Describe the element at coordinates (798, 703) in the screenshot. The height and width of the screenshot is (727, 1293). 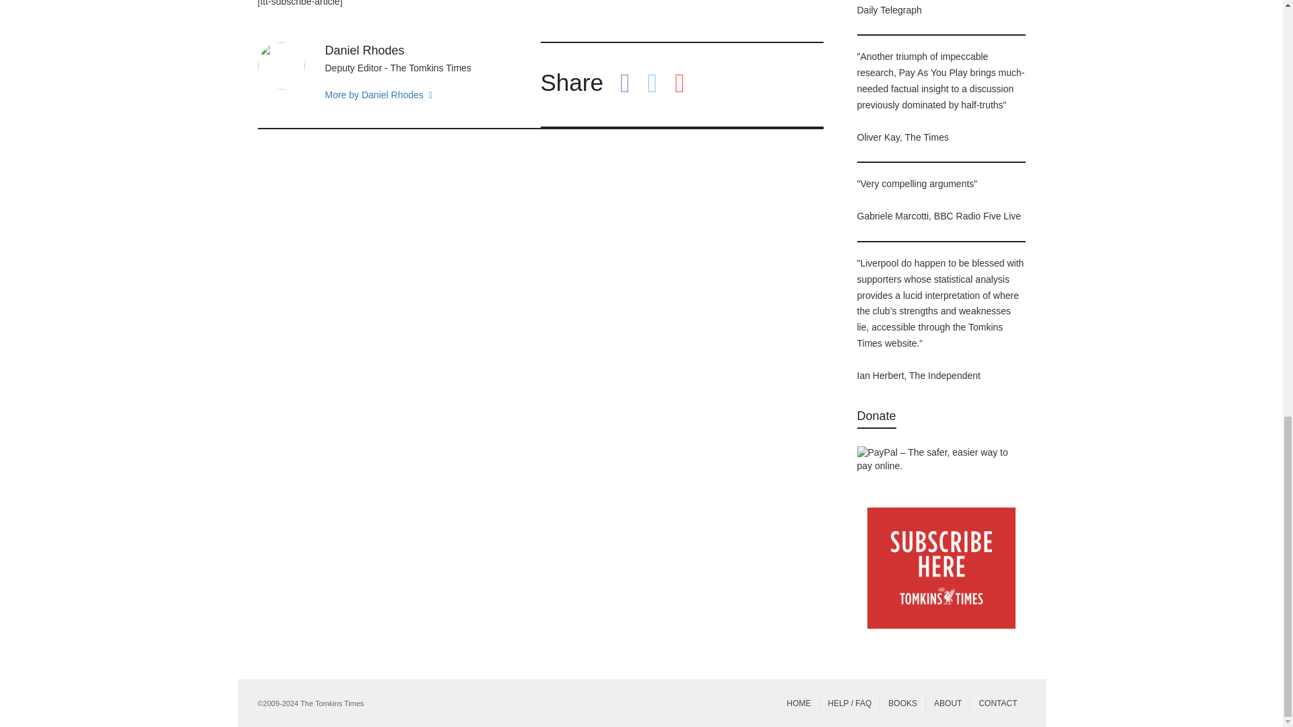
I see `HOME` at that location.